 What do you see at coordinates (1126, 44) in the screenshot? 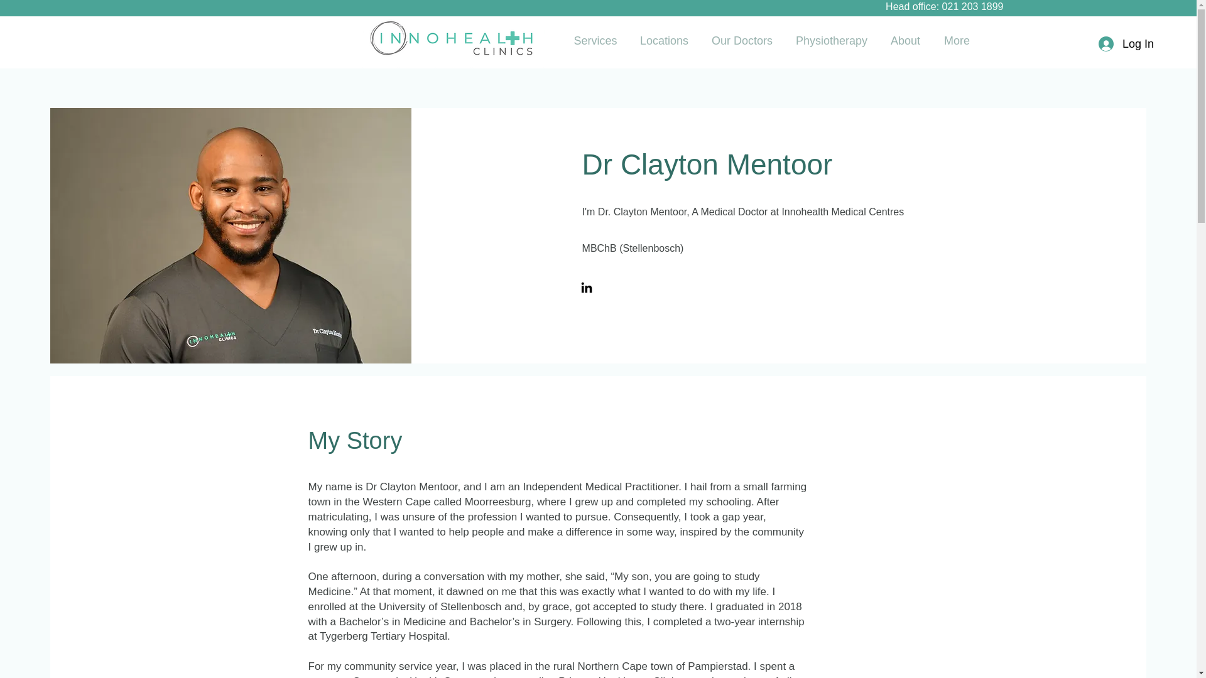
I see `Log In` at bounding box center [1126, 44].